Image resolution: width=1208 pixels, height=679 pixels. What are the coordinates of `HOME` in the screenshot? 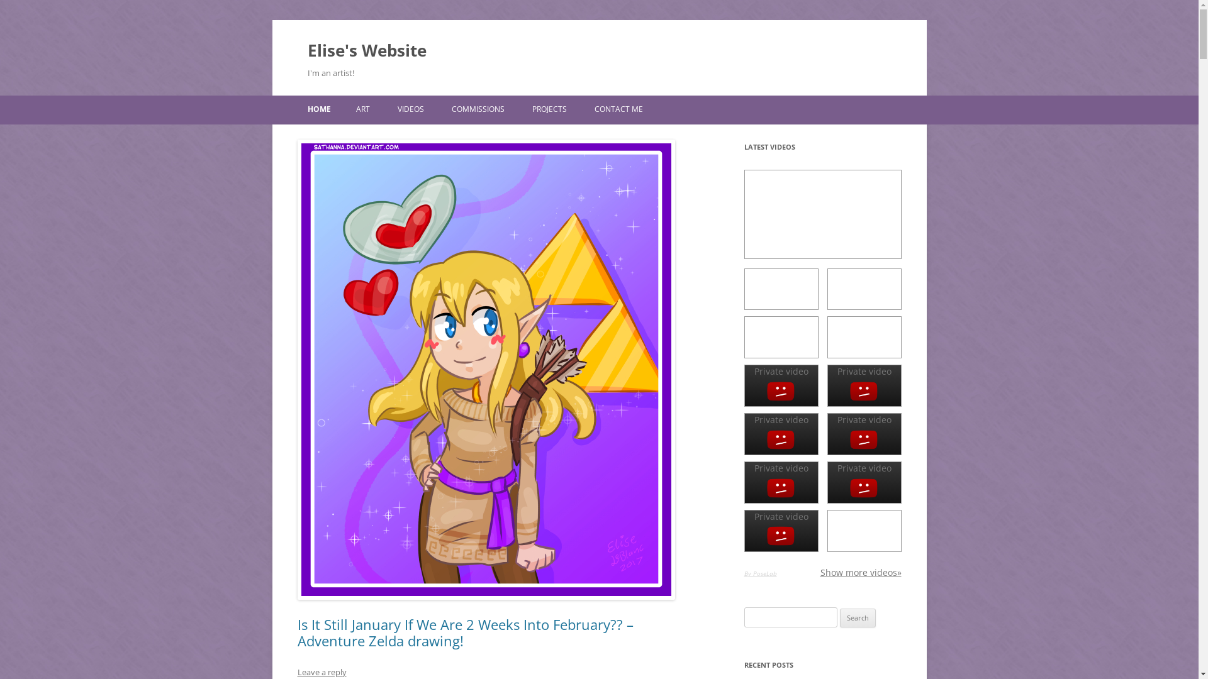 It's located at (318, 109).